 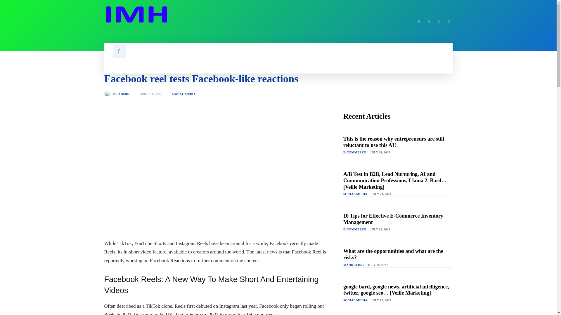 What do you see at coordinates (429, 22) in the screenshot?
I see `Linkedin` at bounding box center [429, 22].